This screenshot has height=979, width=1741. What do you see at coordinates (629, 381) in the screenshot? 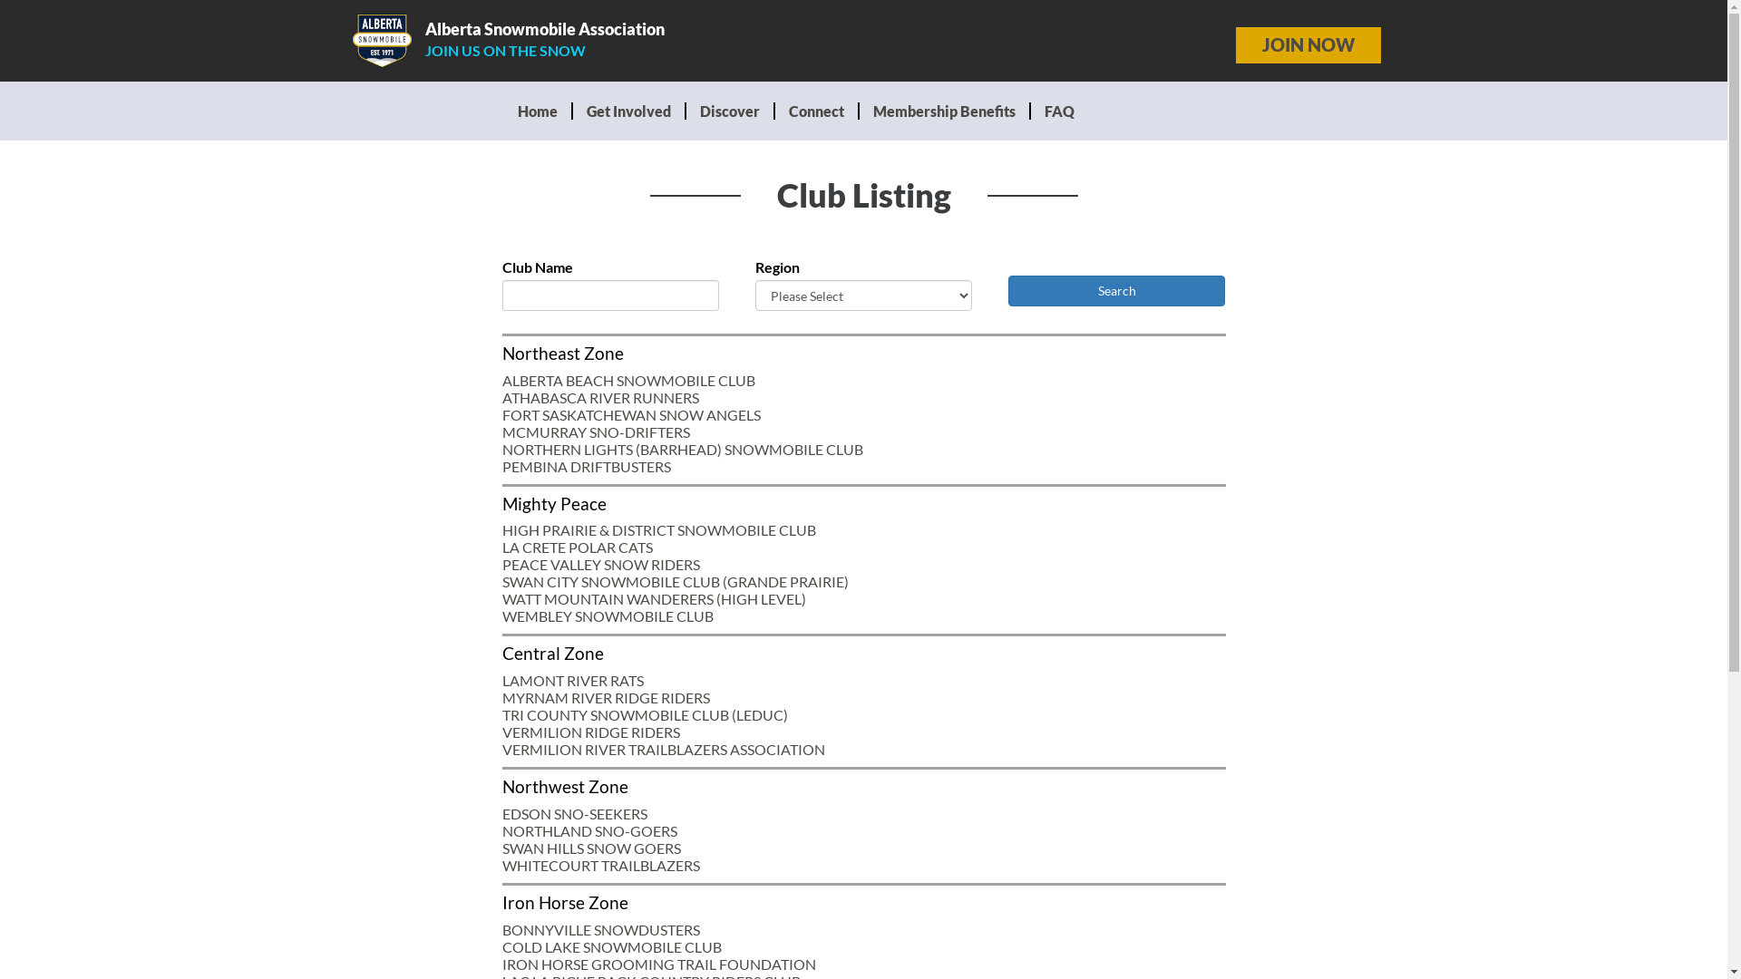
I see `ALBERTA BEACH SNOWMOBILE CLUB` at bounding box center [629, 381].